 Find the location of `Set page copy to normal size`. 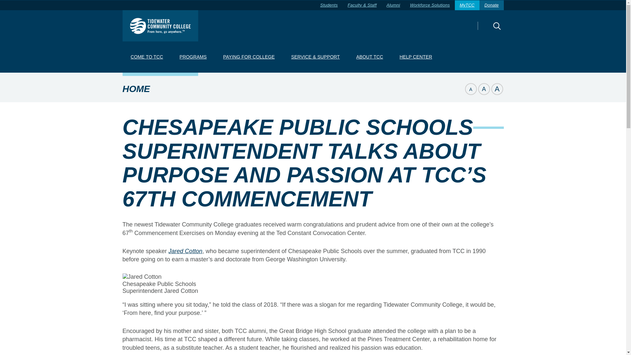

Set page copy to normal size is located at coordinates (483, 89).